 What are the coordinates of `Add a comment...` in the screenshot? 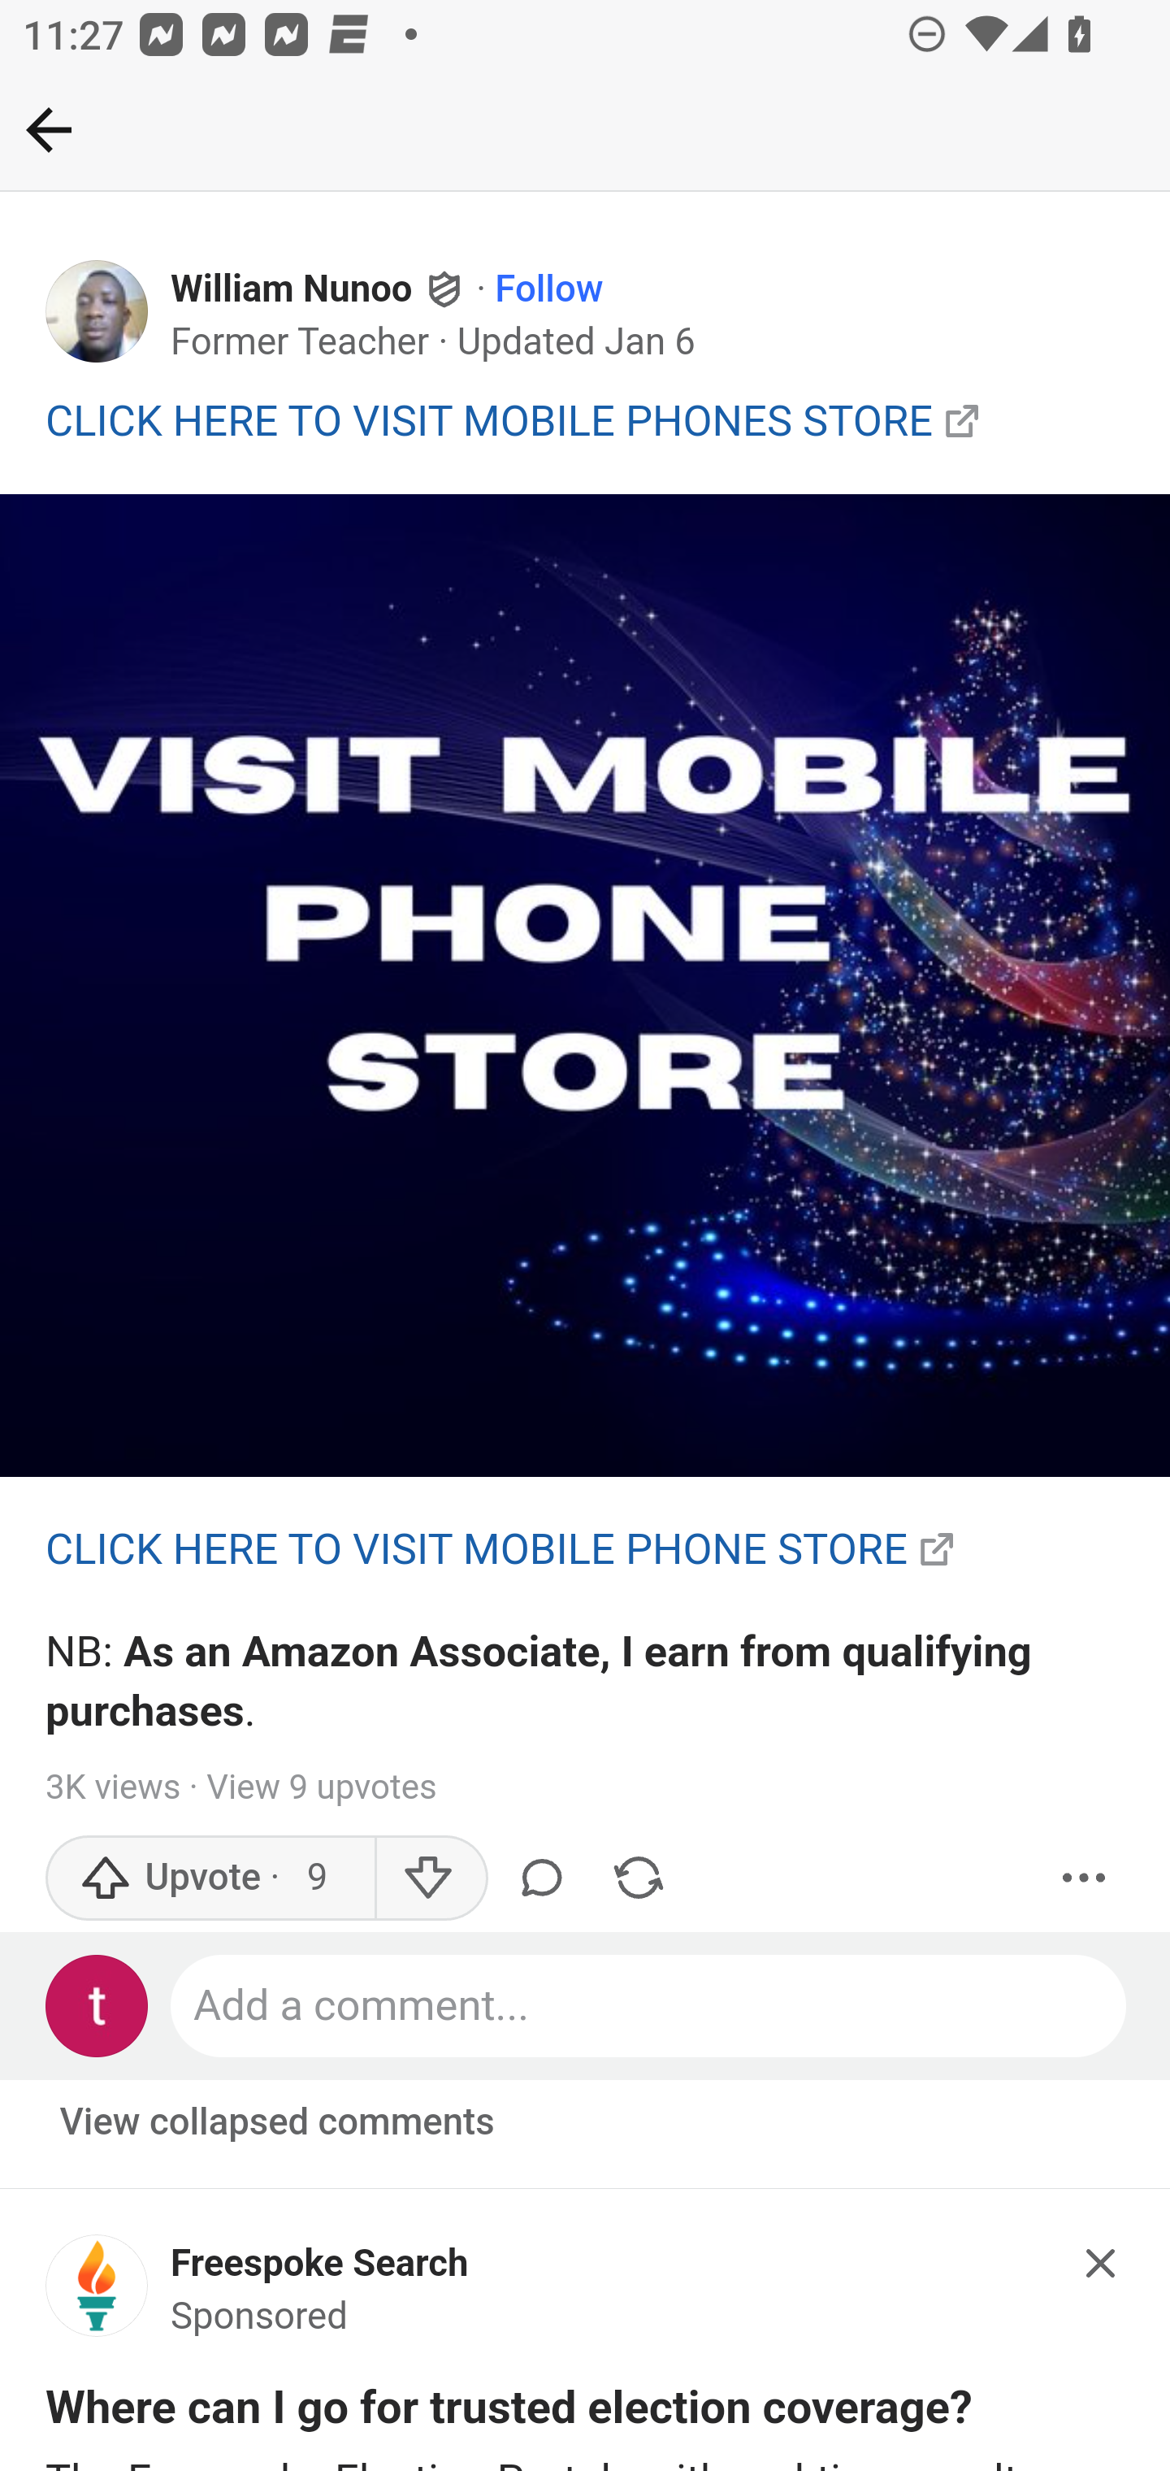 It's located at (650, 2004).